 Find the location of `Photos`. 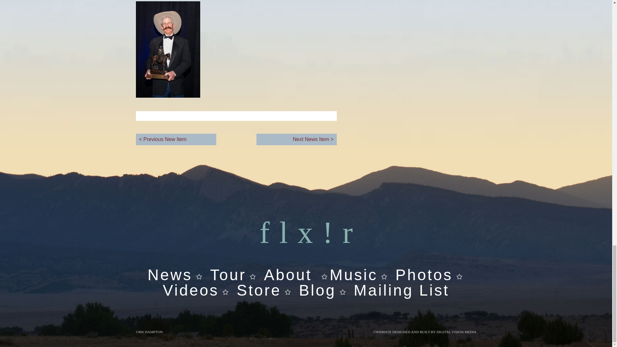

Photos is located at coordinates (424, 275).